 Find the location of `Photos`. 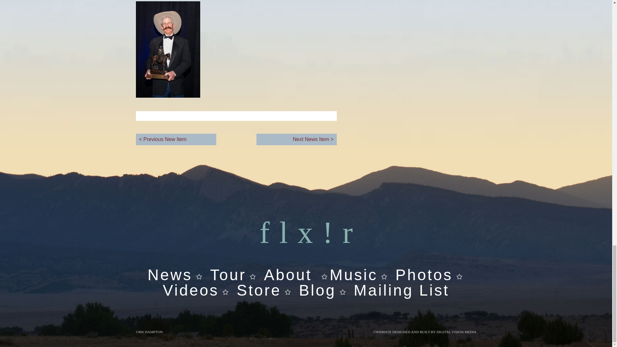

Photos is located at coordinates (424, 275).